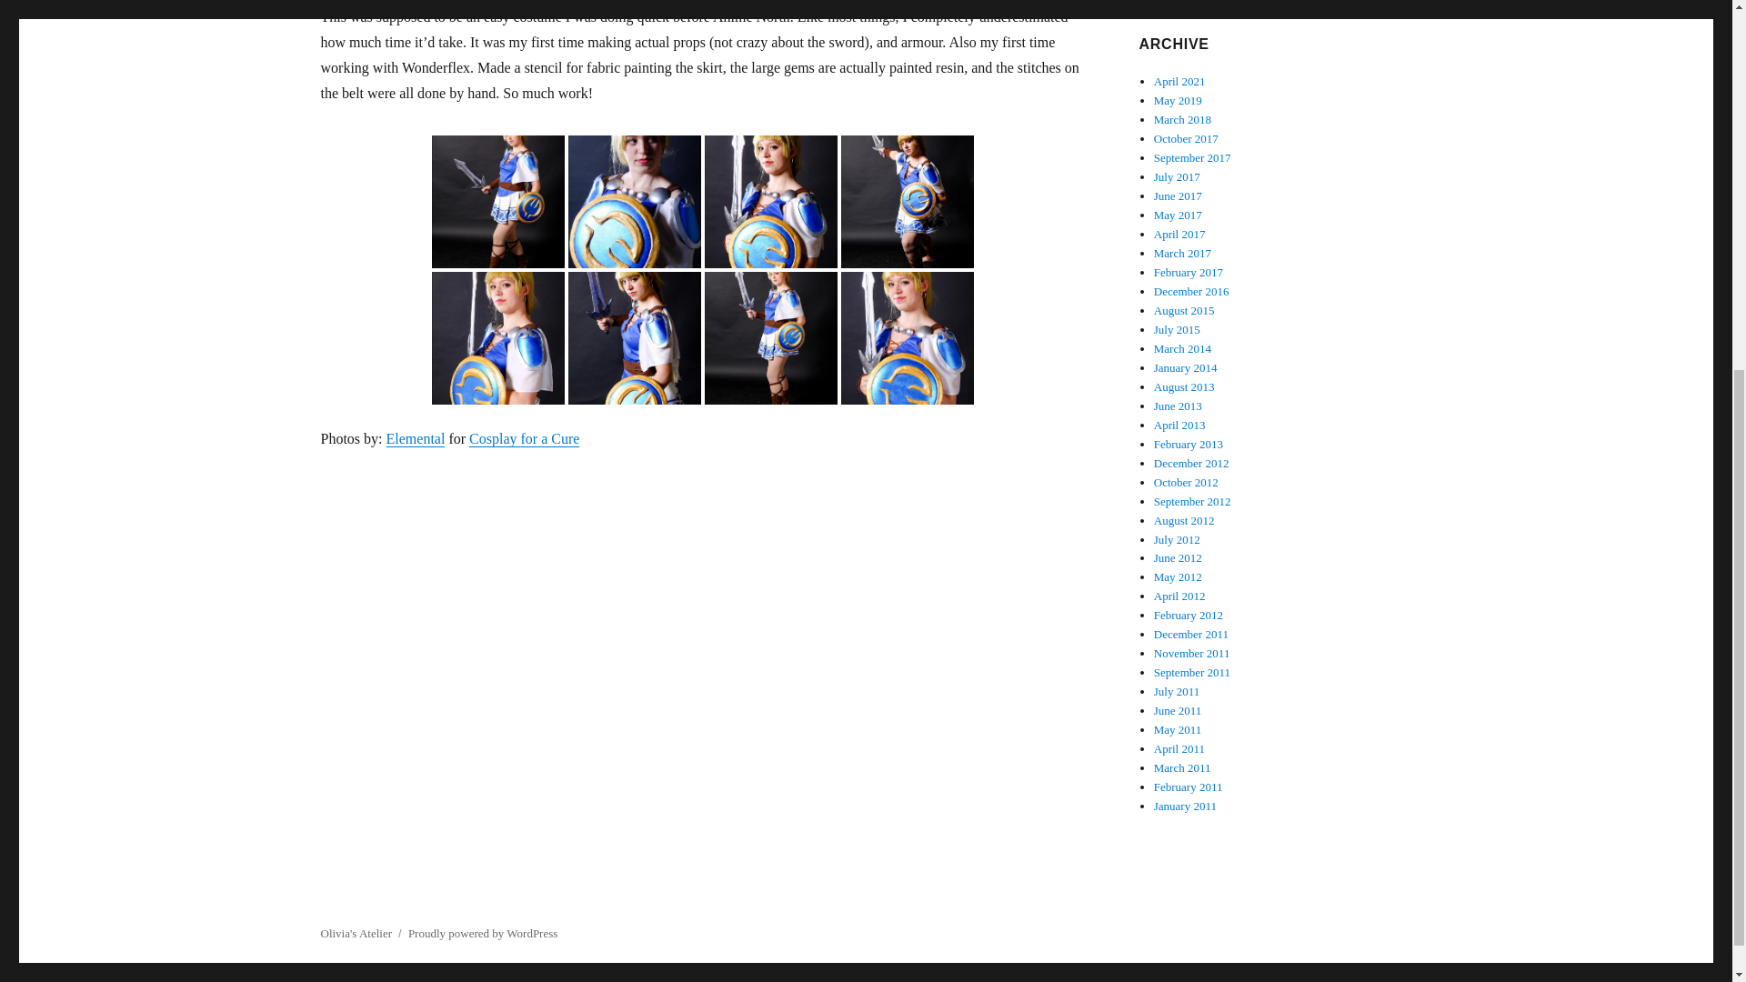 The width and height of the screenshot is (1746, 982). What do you see at coordinates (1192, 158) in the screenshot?
I see `September 2017` at bounding box center [1192, 158].